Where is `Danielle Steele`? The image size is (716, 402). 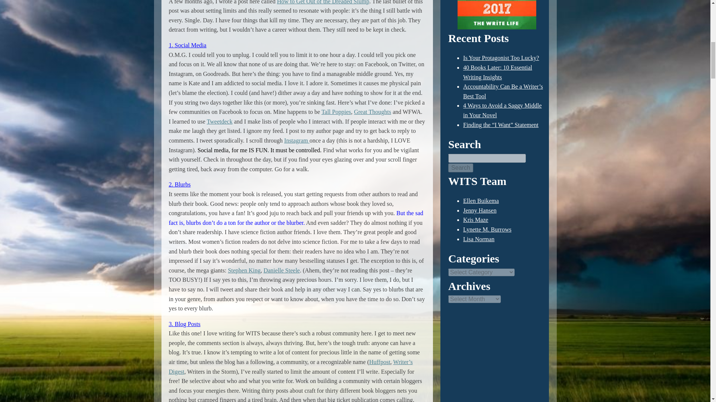 Danielle Steele is located at coordinates (282, 270).